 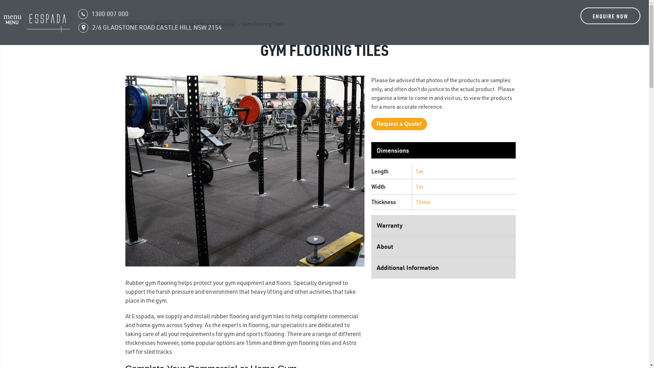 What do you see at coordinates (443, 268) in the screenshot?
I see `Additional Information` at bounding box center [443, 268].